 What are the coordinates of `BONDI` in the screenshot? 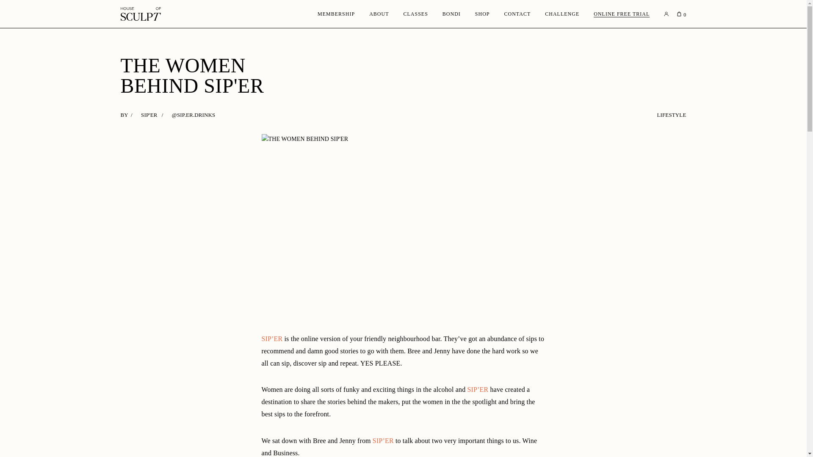 It's located at (451, 14).